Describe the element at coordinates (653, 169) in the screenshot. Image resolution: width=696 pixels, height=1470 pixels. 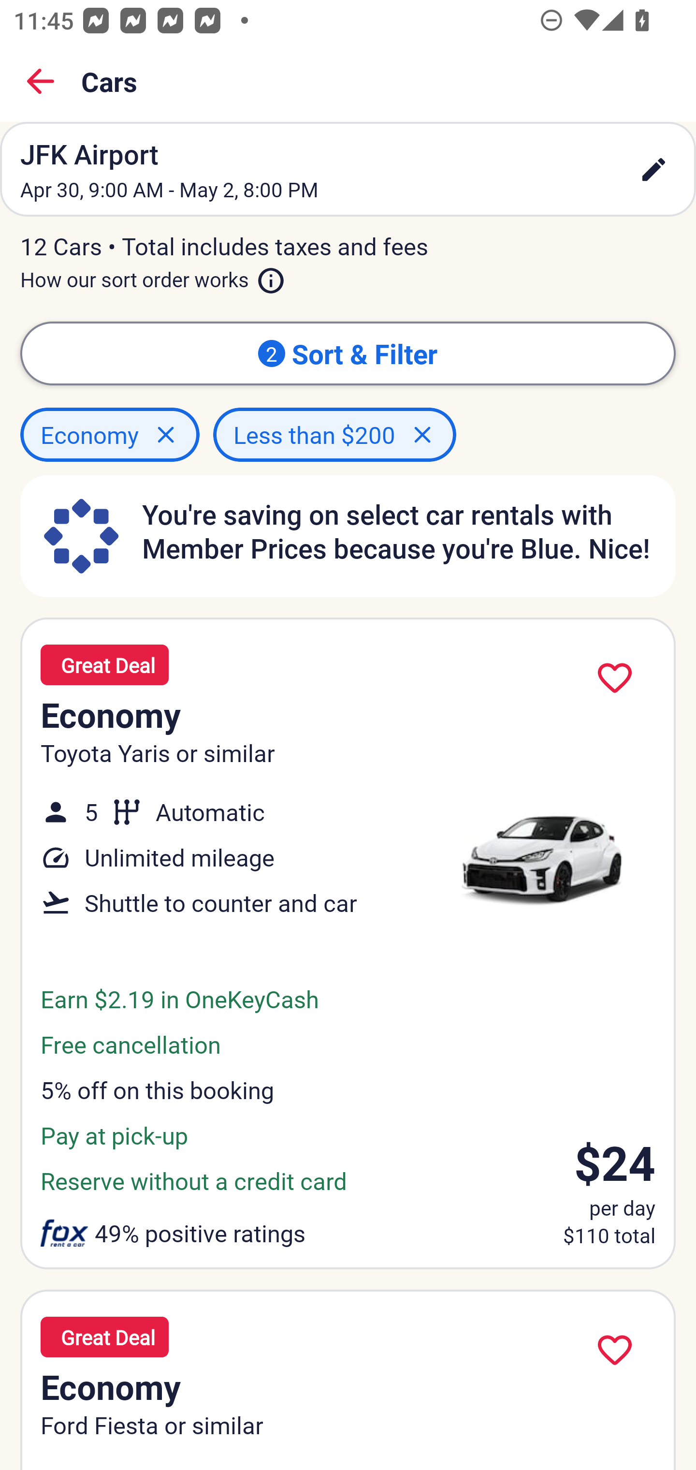
I see `edit` at that location.